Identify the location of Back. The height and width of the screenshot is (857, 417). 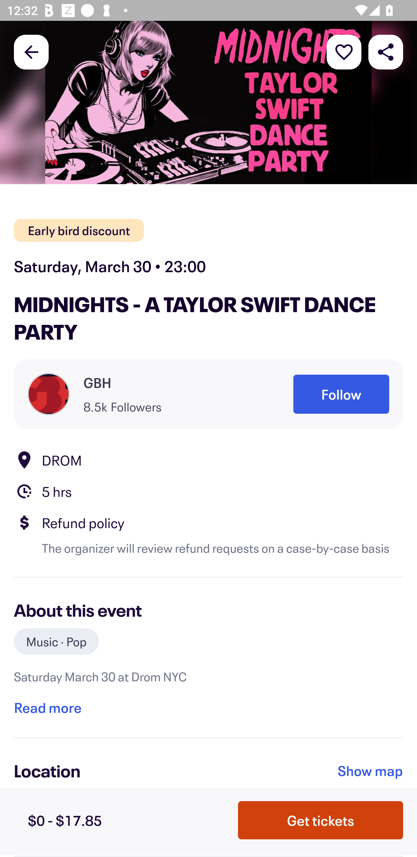
(31, 52).